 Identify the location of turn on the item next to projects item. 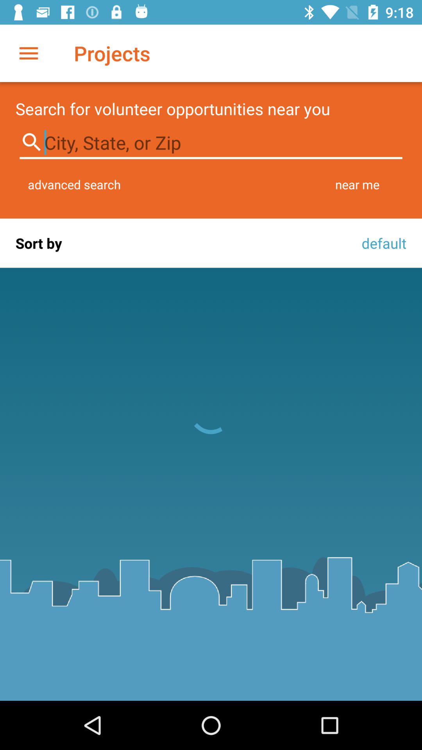
(29, 53).